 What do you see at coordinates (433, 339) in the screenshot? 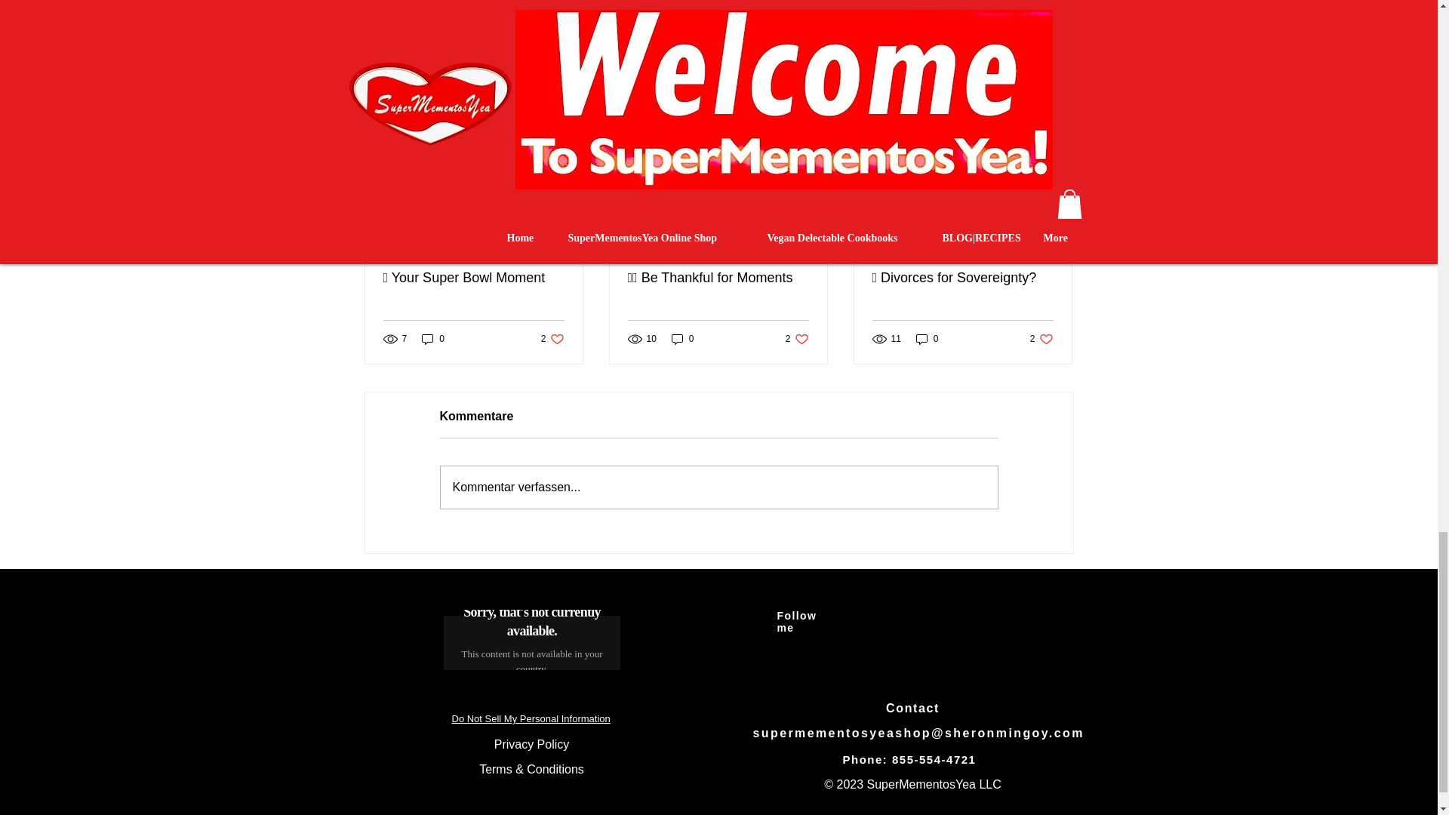
I see `0` at bounding box center [433, 339].